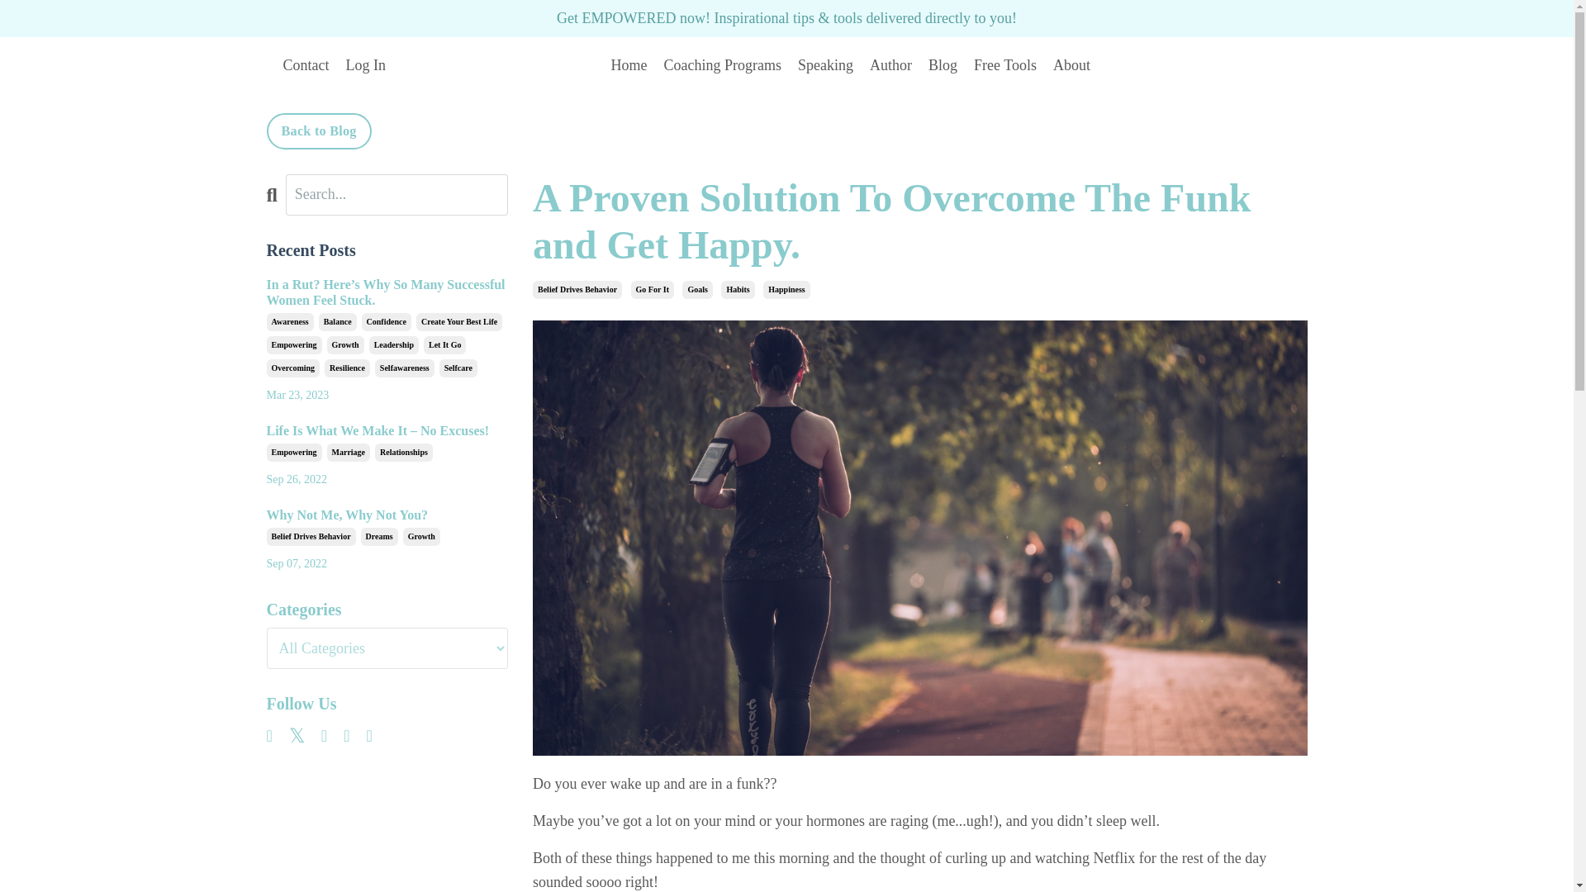 This screenshot has height=892, width=1586. I want to click on Selfcare, so click(458, 368).